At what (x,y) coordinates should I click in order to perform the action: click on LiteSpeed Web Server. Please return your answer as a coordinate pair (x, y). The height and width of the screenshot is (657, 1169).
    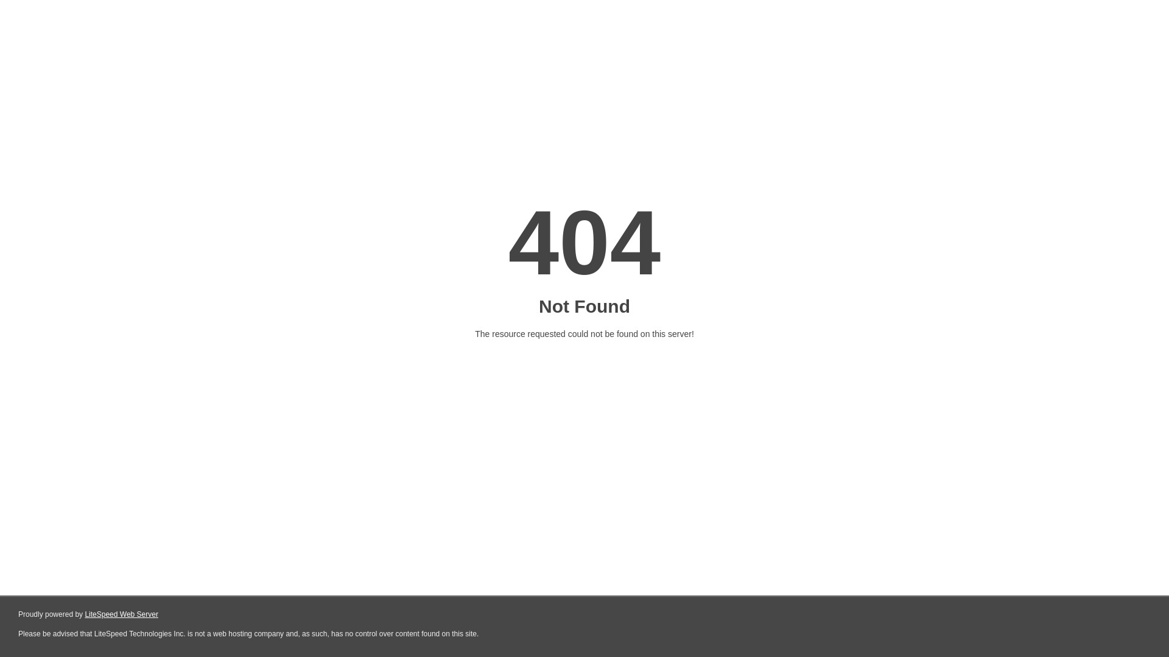
    Looking at the image, I should click on (122, 614).